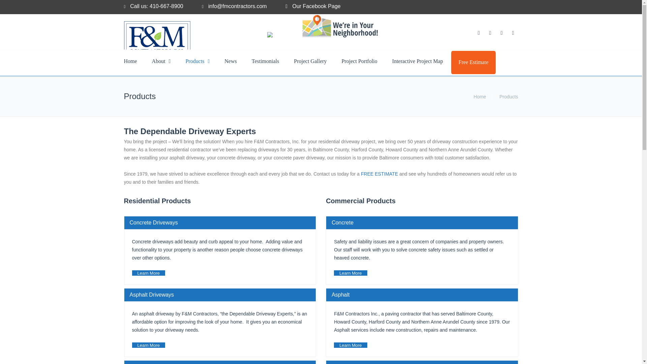  What do you see at coordinates (220, 222) in the screenshot?
I see `Concrete Driveways` at bounding box center [220, 222].